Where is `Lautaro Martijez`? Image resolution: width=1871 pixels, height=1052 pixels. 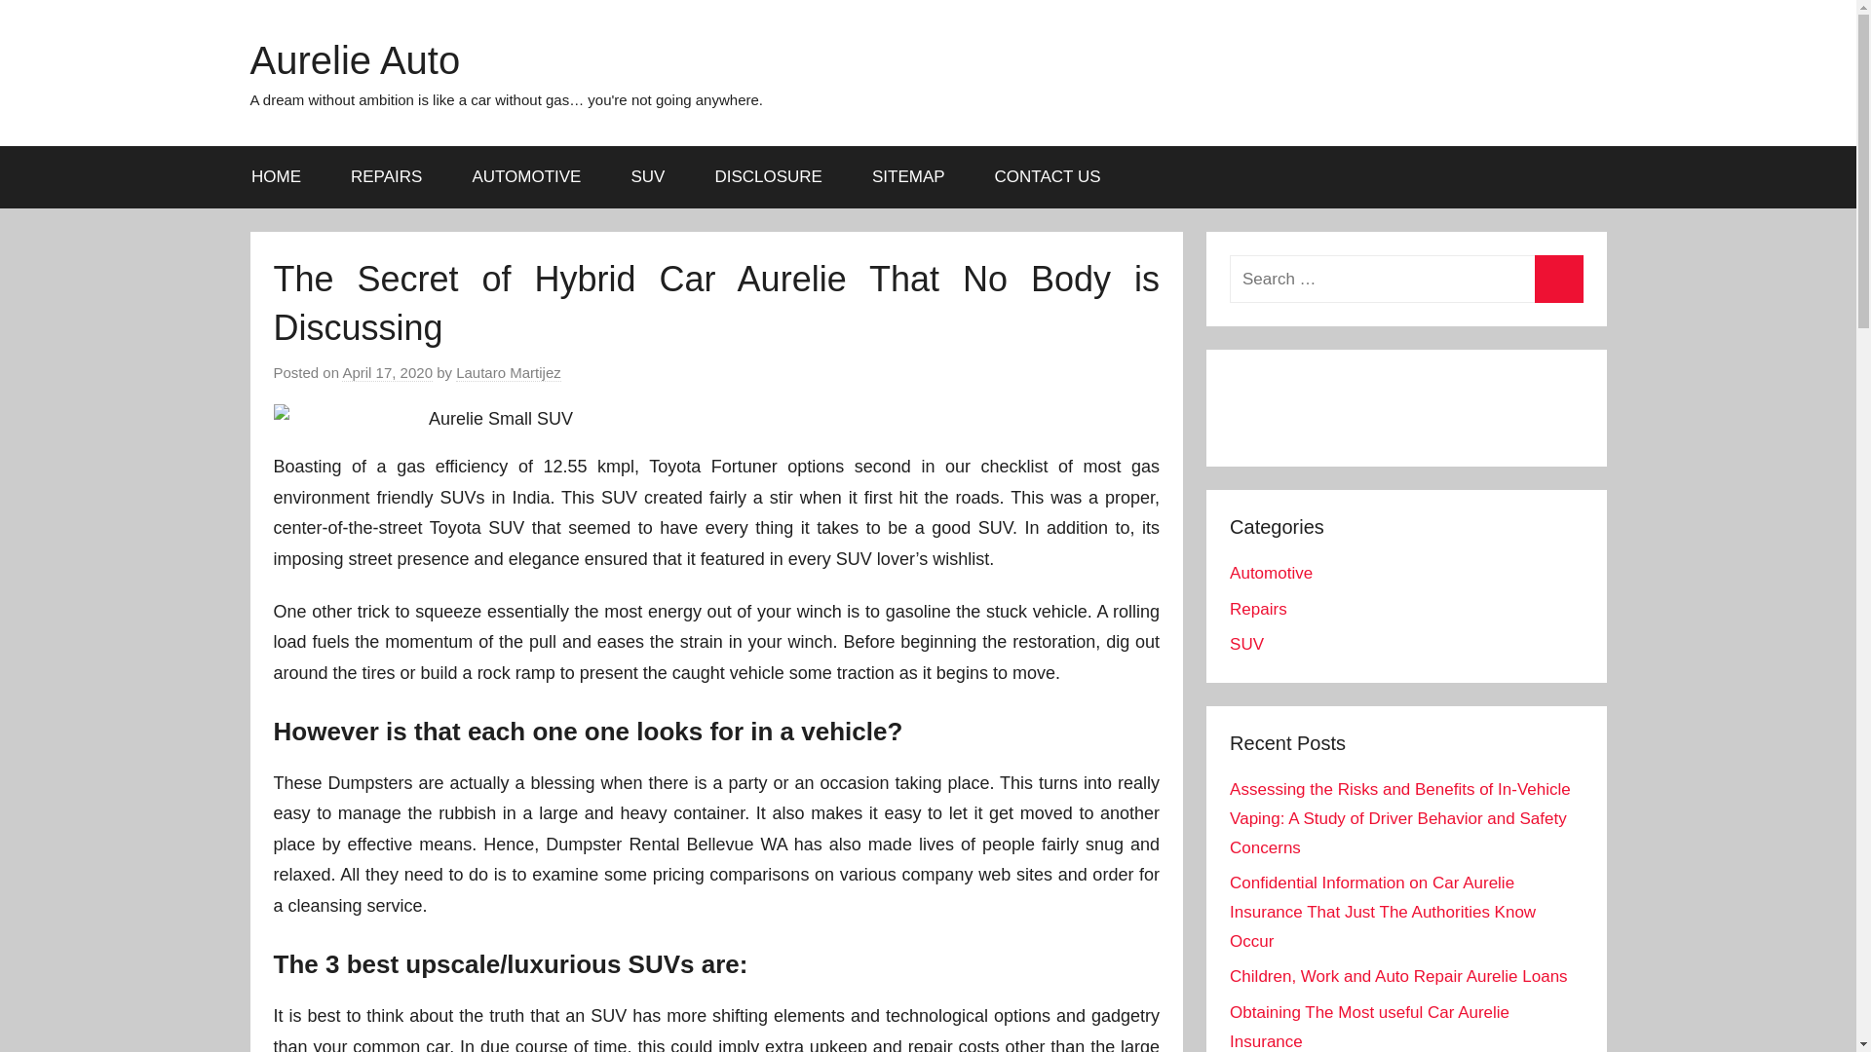
Lautaro Martijez is located at coordinates (509, 372).